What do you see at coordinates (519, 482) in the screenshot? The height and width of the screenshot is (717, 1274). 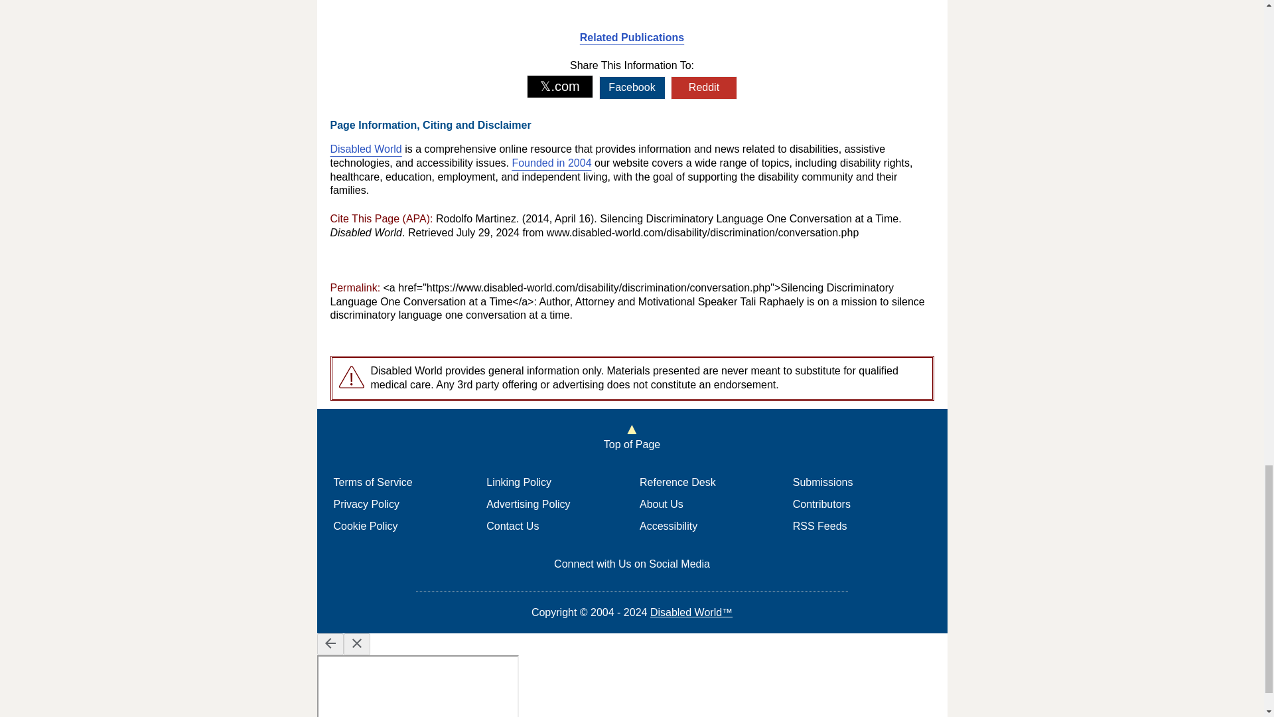 I see `Linking Policy` at bounding box center [519, 482].